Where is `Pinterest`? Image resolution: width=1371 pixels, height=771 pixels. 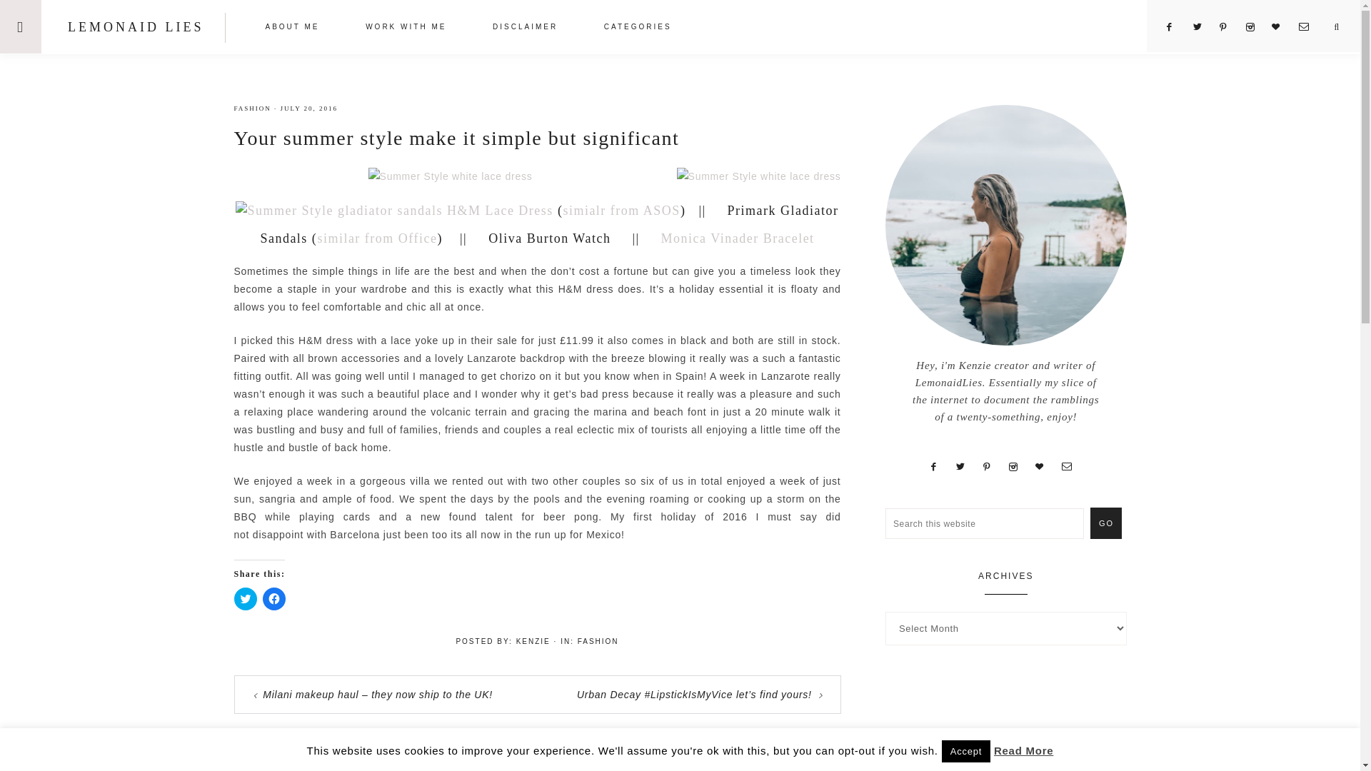
Pinterest is located at coordinates (1230, 27).